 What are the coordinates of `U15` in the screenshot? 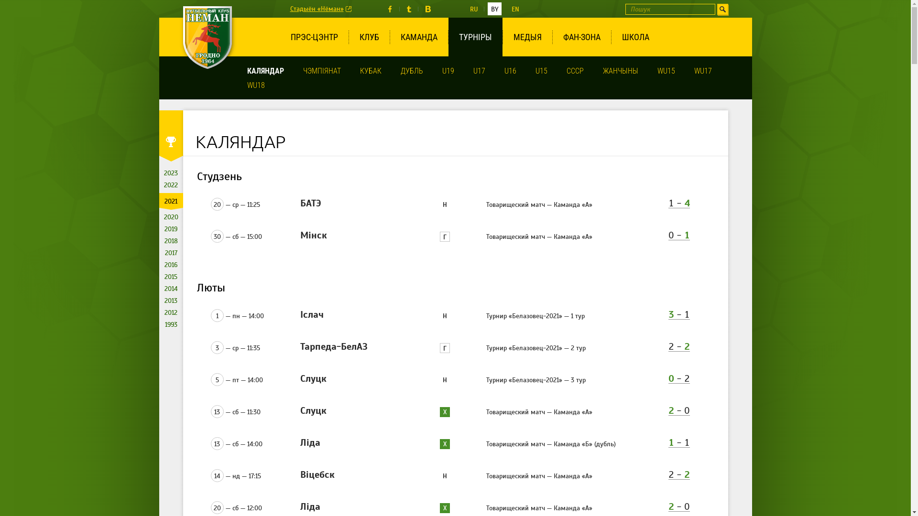 It's located at (541, 71).